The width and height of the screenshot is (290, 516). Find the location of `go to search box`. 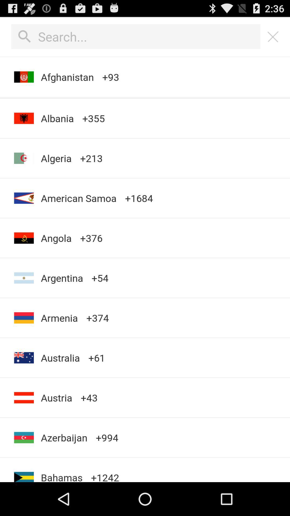

go to search box is located at coordinates (136, 37).